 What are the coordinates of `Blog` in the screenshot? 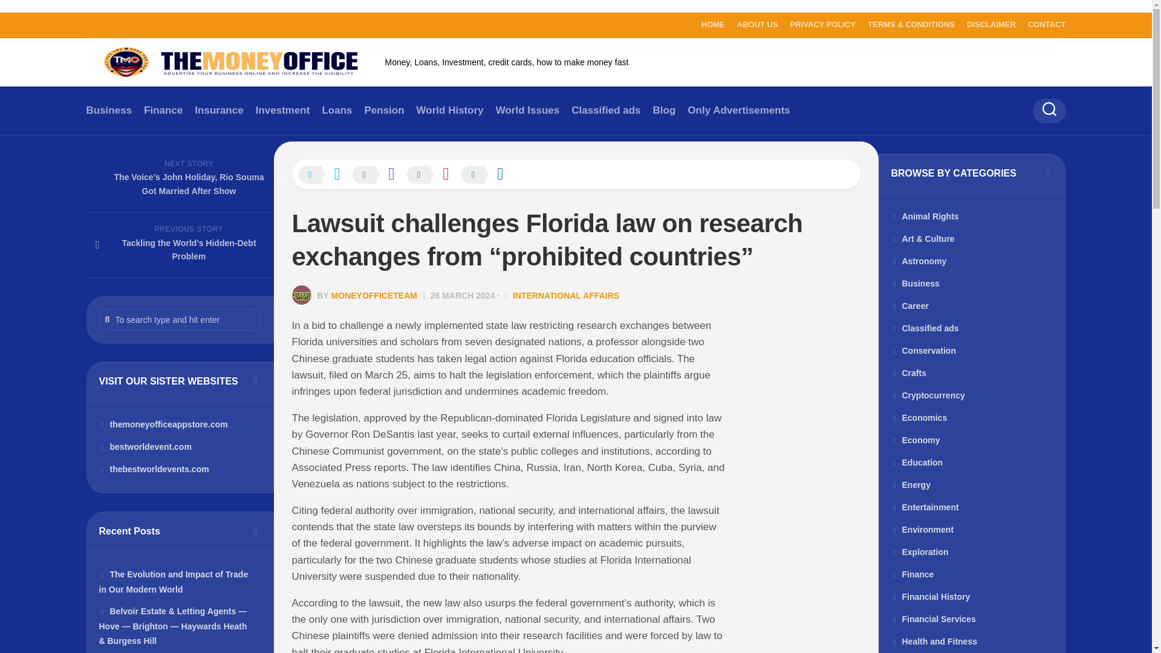 It's located at (664, 110).